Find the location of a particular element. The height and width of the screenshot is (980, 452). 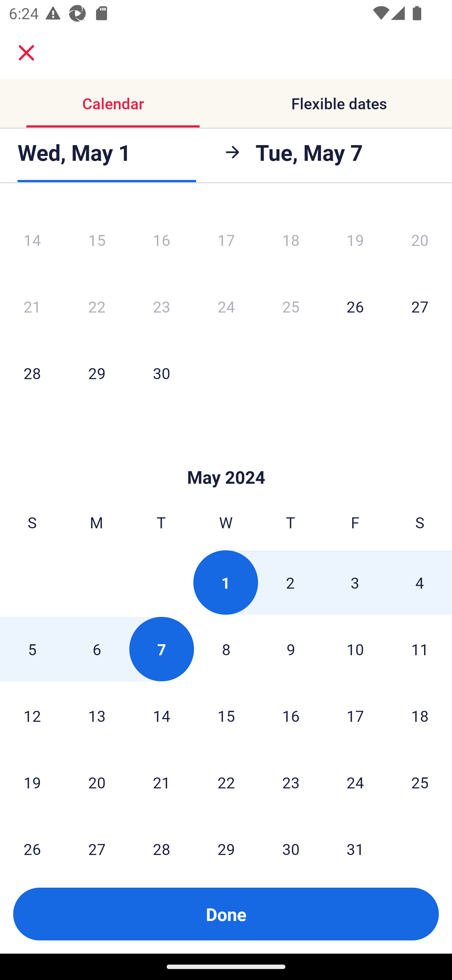

21 Sunday, April 21, 2024 is located at coordinates (32, 307).